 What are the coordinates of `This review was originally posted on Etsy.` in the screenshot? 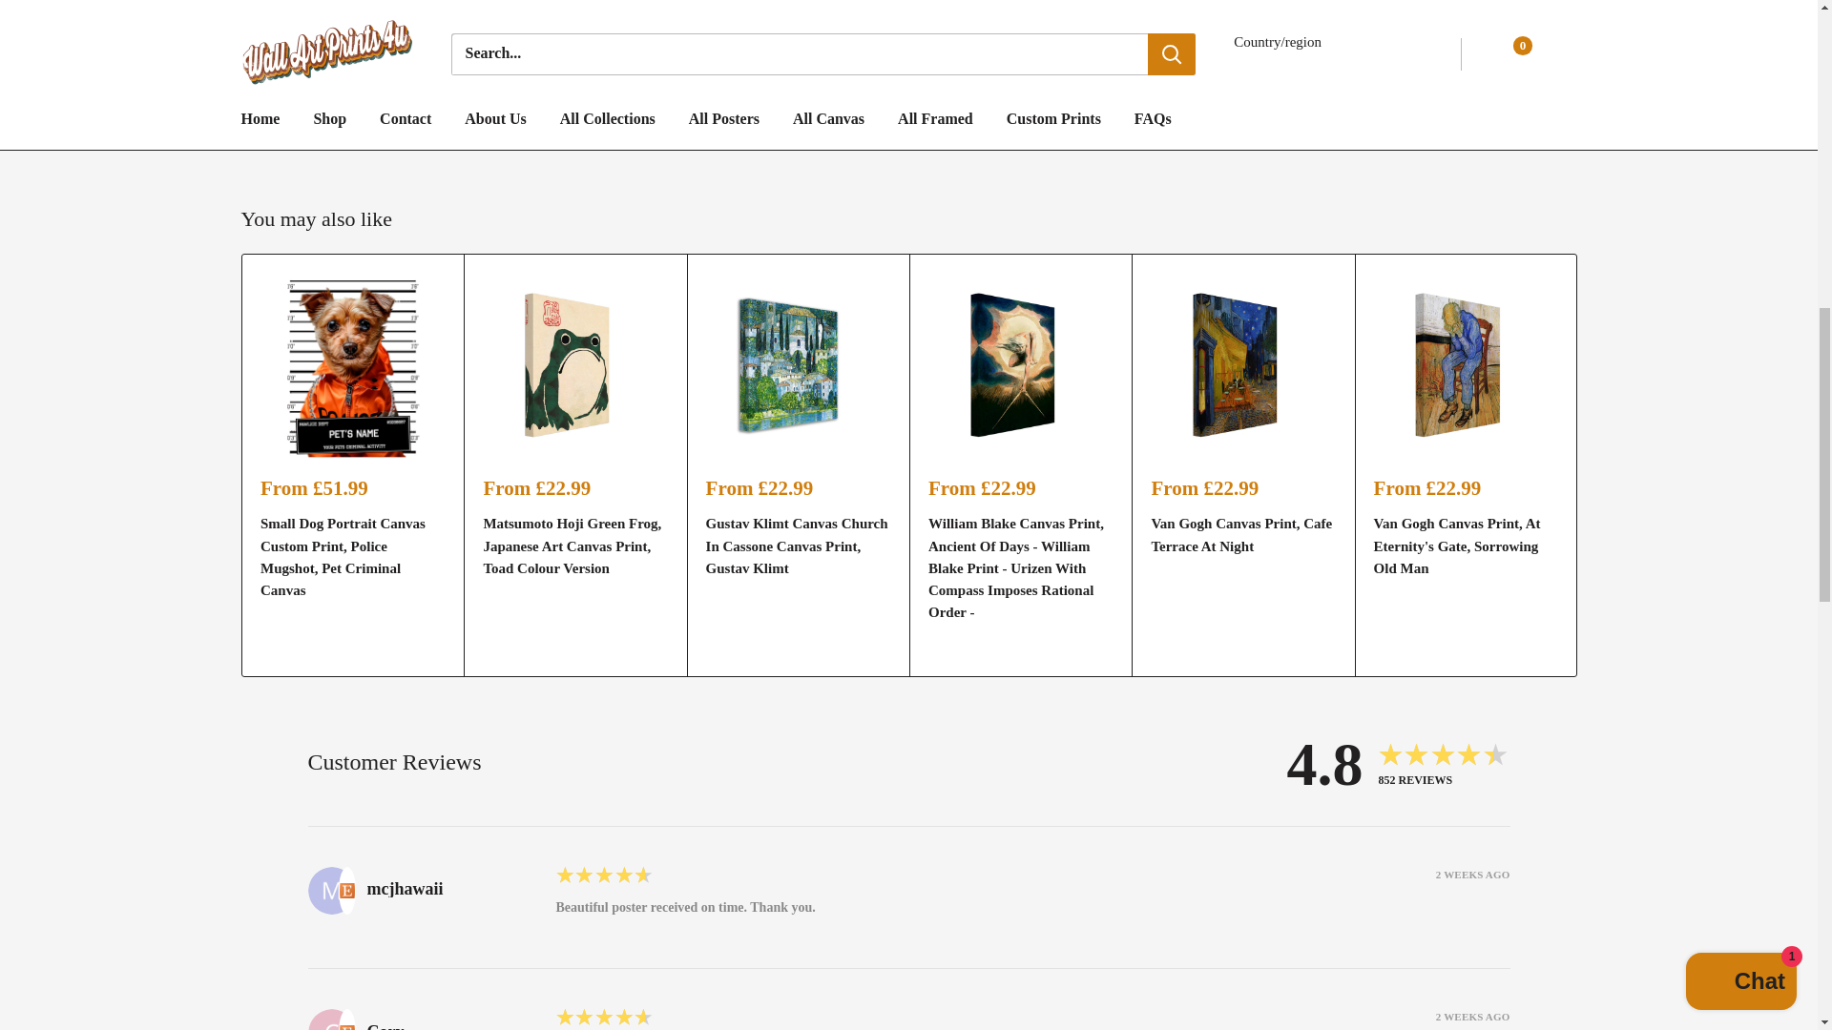 It's located at (345, 1020).